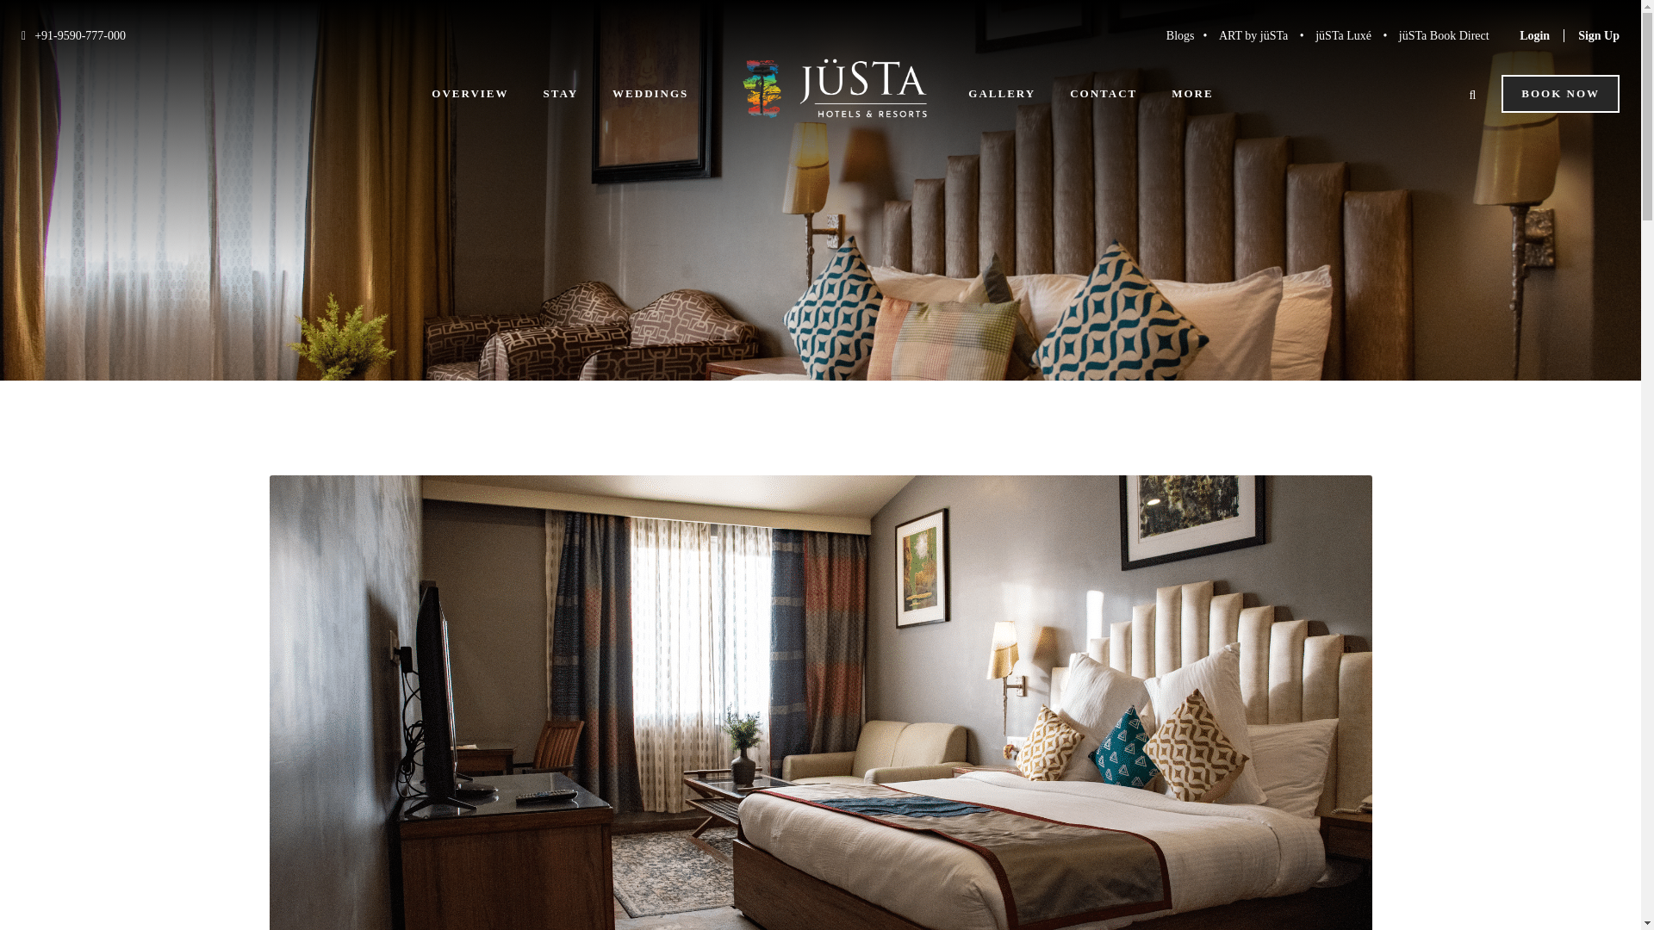 The image size is (1654, 930). I want to click on WEDDINGS, so click(650, 105).